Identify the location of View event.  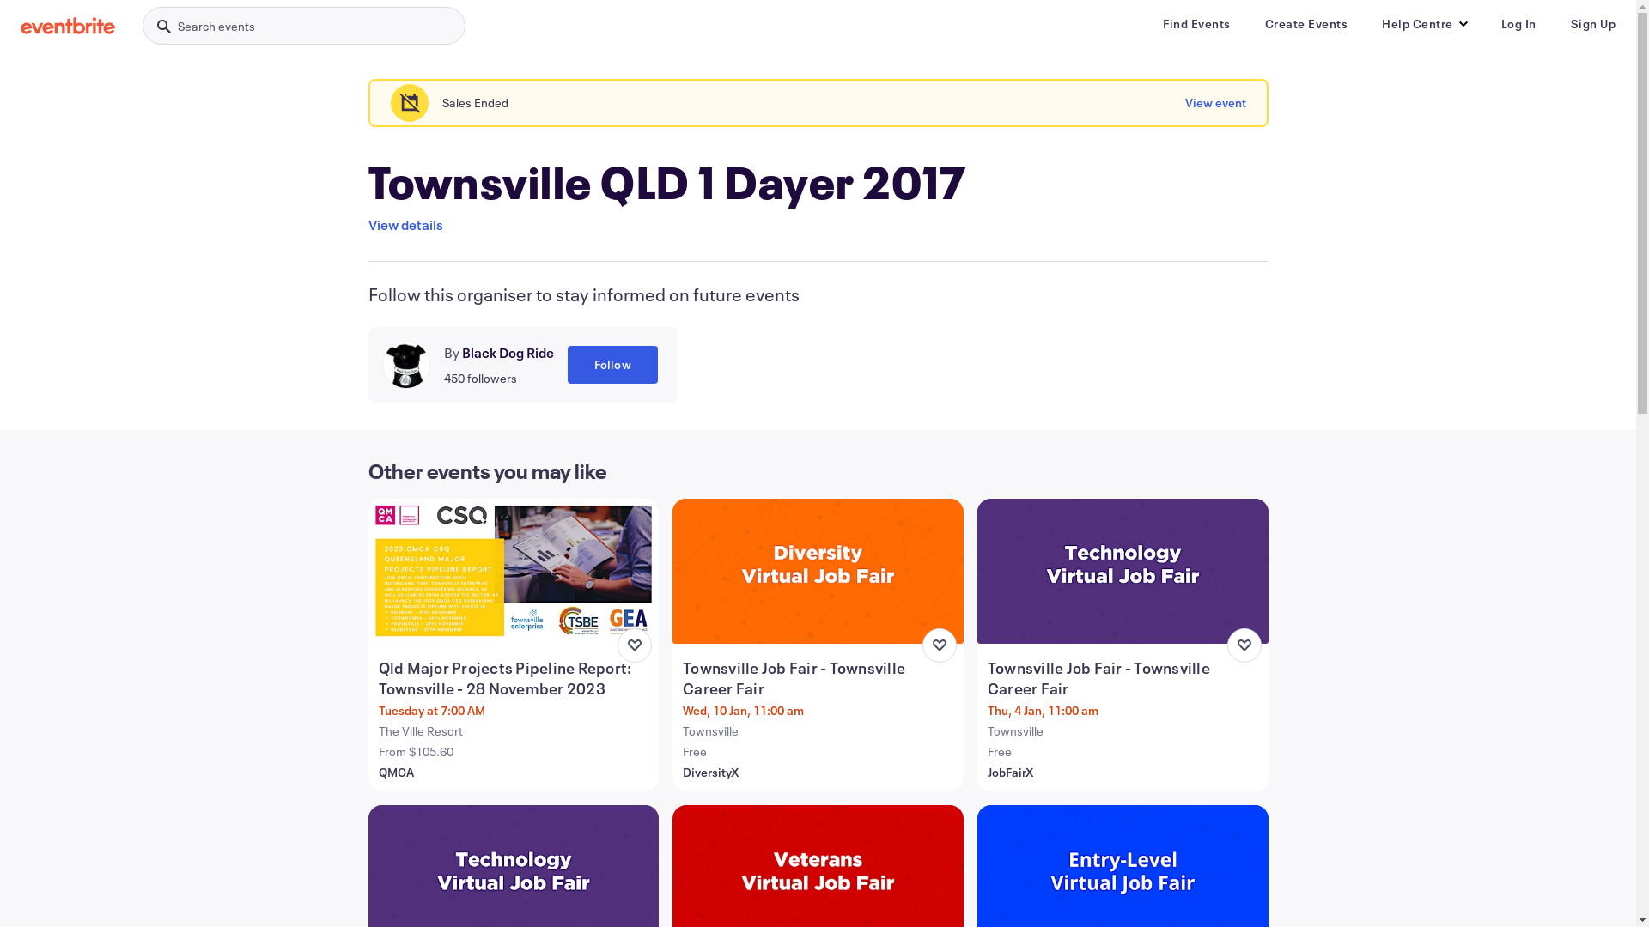
(1216, 103).